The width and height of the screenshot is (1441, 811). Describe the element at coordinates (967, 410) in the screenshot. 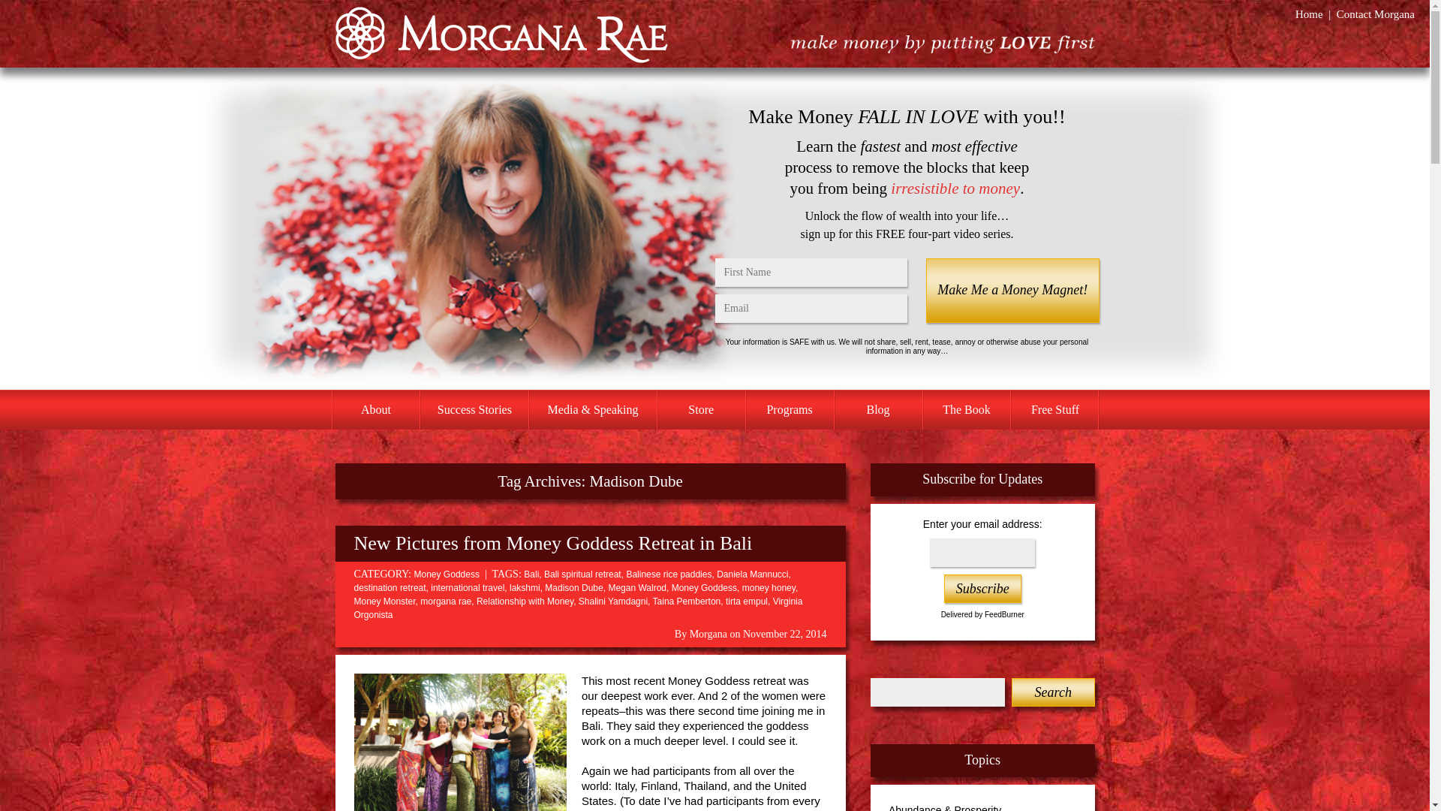

I see `The Book` at that location.